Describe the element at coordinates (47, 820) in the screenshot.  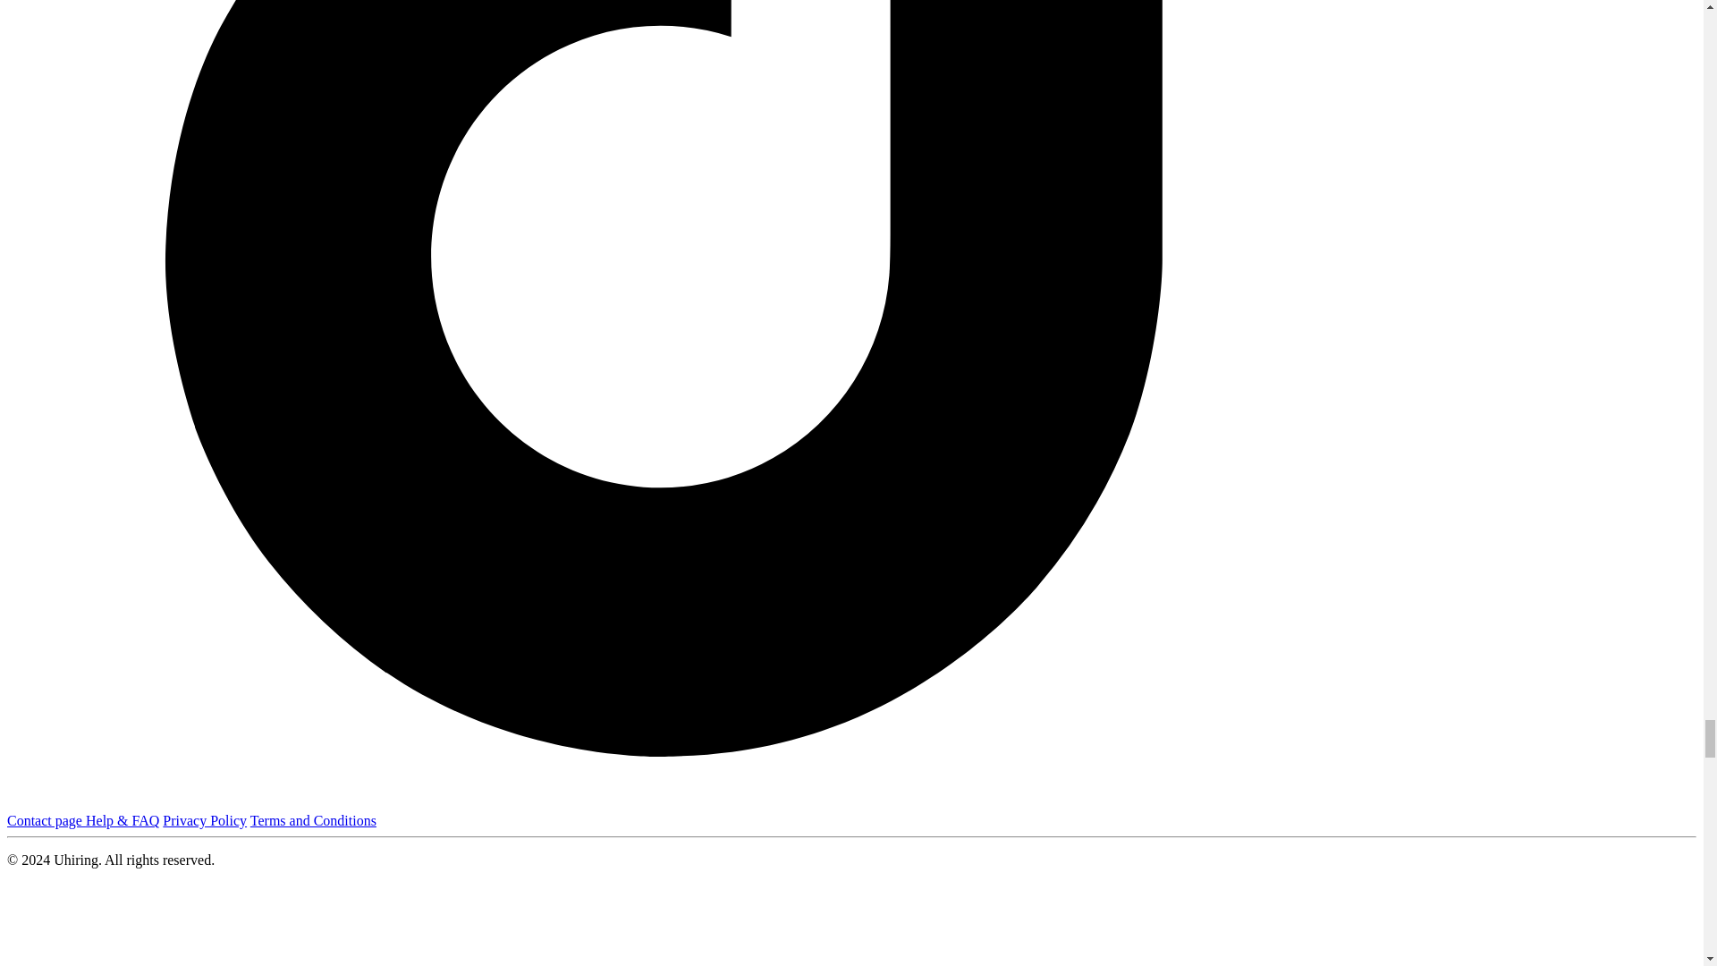
I see `Contact page` at that location.